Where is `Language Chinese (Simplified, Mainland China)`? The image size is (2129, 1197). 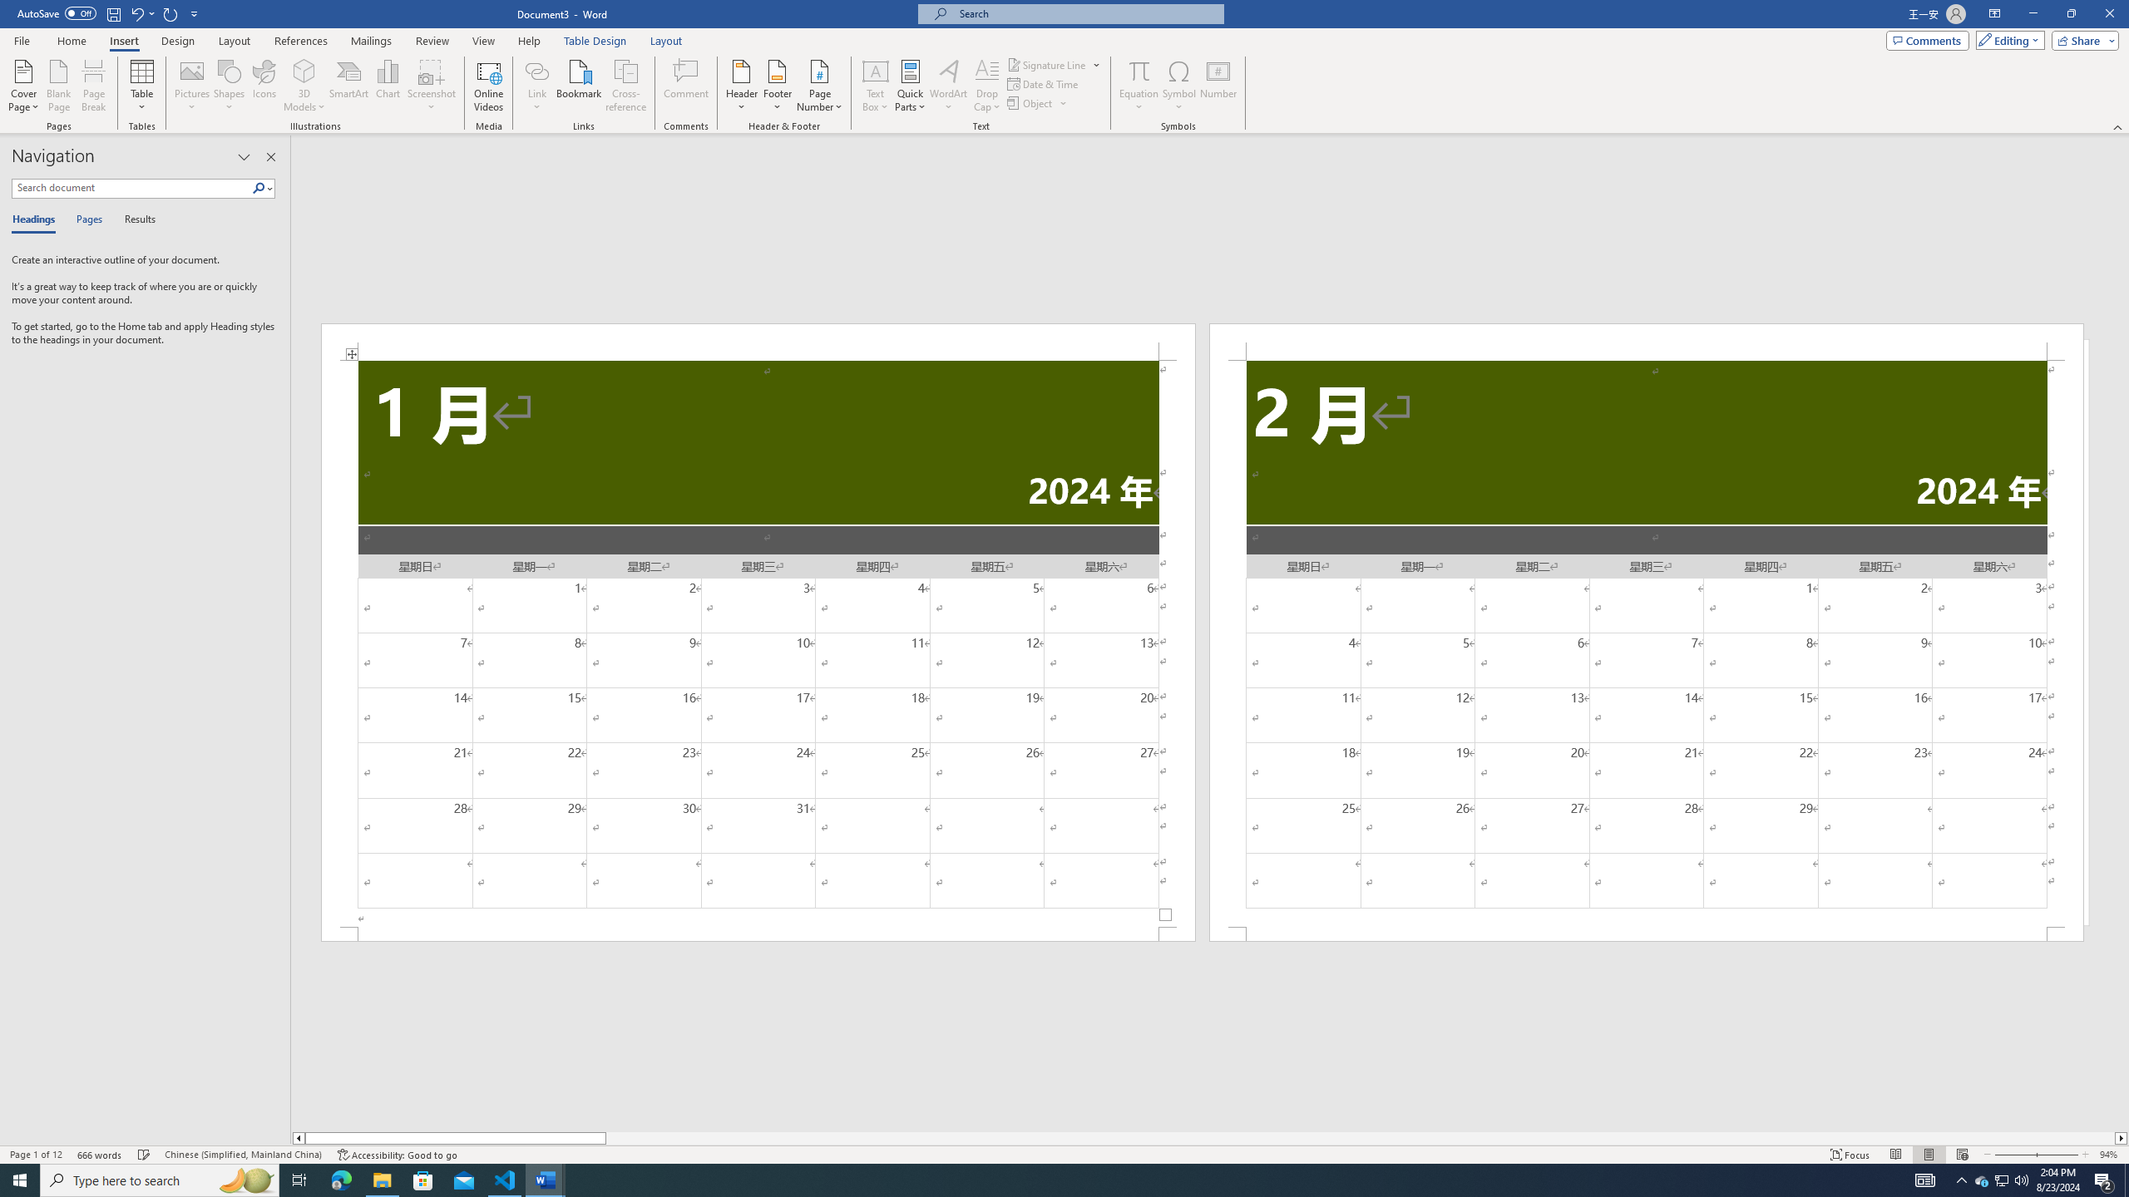 Language Chinese (Simplified, Mainland China) is located at coordinates (243, 1155).